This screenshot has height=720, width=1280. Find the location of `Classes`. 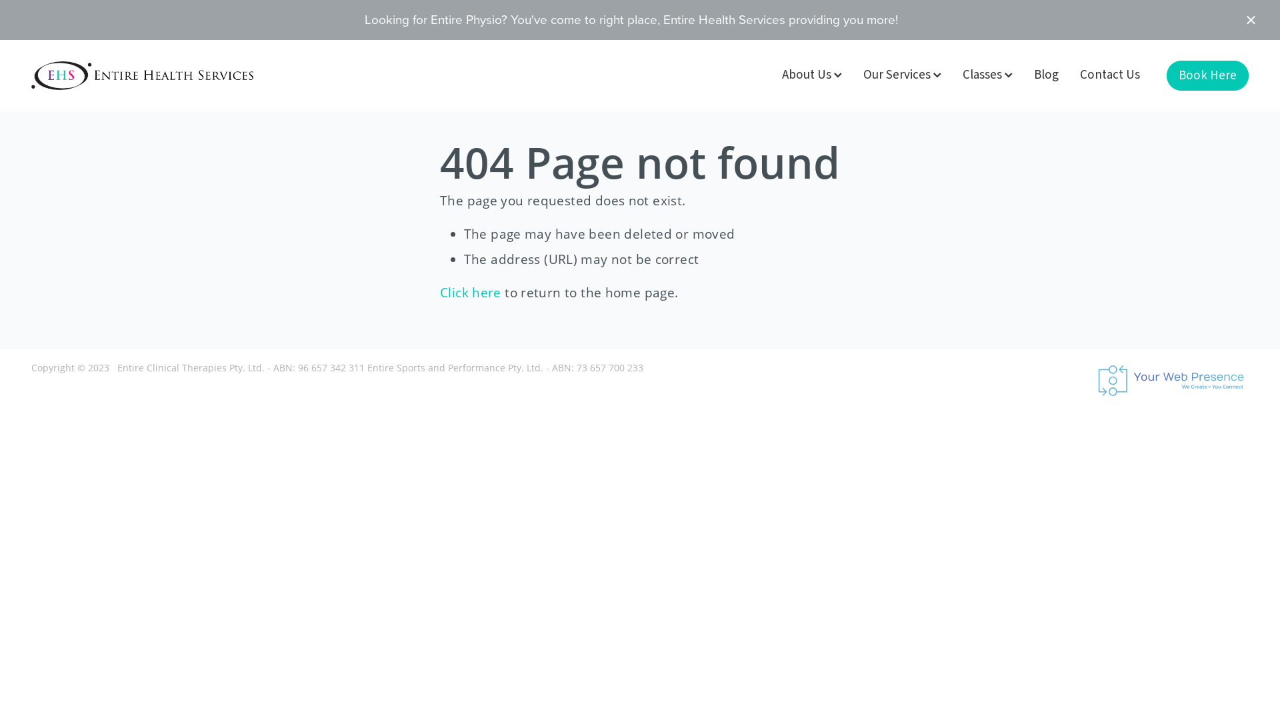

Classes is located at coordinates (988, 75).